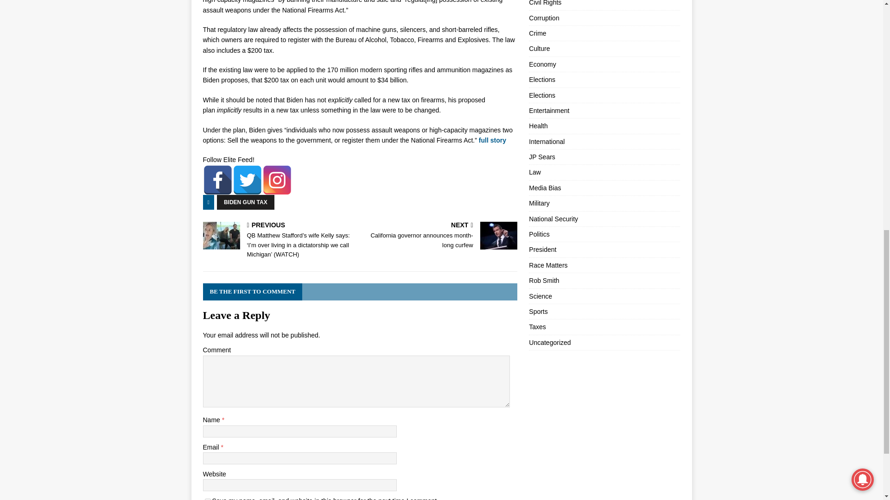 Image resolution: width=890 pixels, height=500 pixels. I want to click on Instagram, so click(277, 180).